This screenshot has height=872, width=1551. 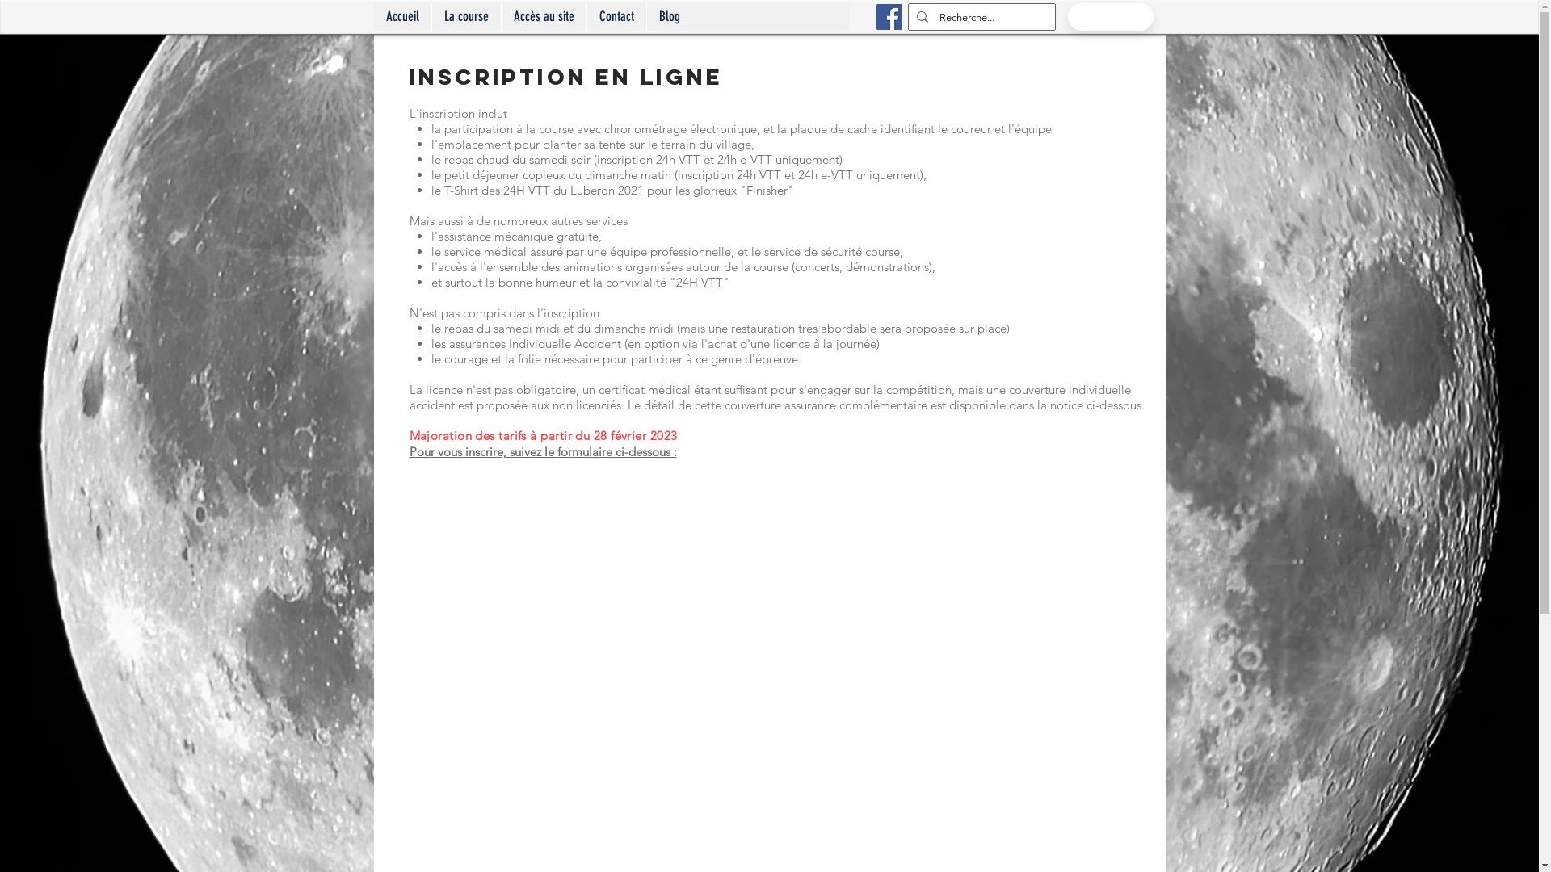 What do you see at coordinates (466, 16) in the screenshot?
I see `La course` at bounding box center [466, 16].